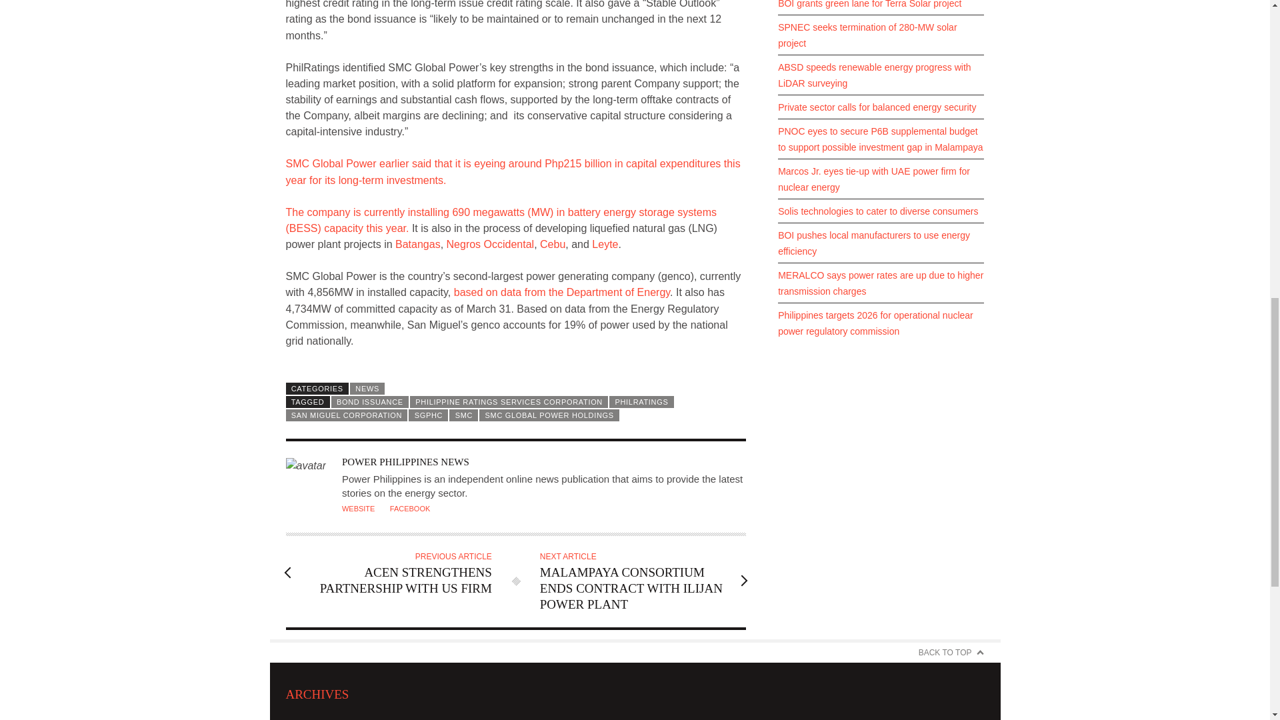 This screenshot has height=720, width=1280. Describe the element at coordinates (428, 415) in the screenshot. I see `View all posts tagged SGPHC` at that location.